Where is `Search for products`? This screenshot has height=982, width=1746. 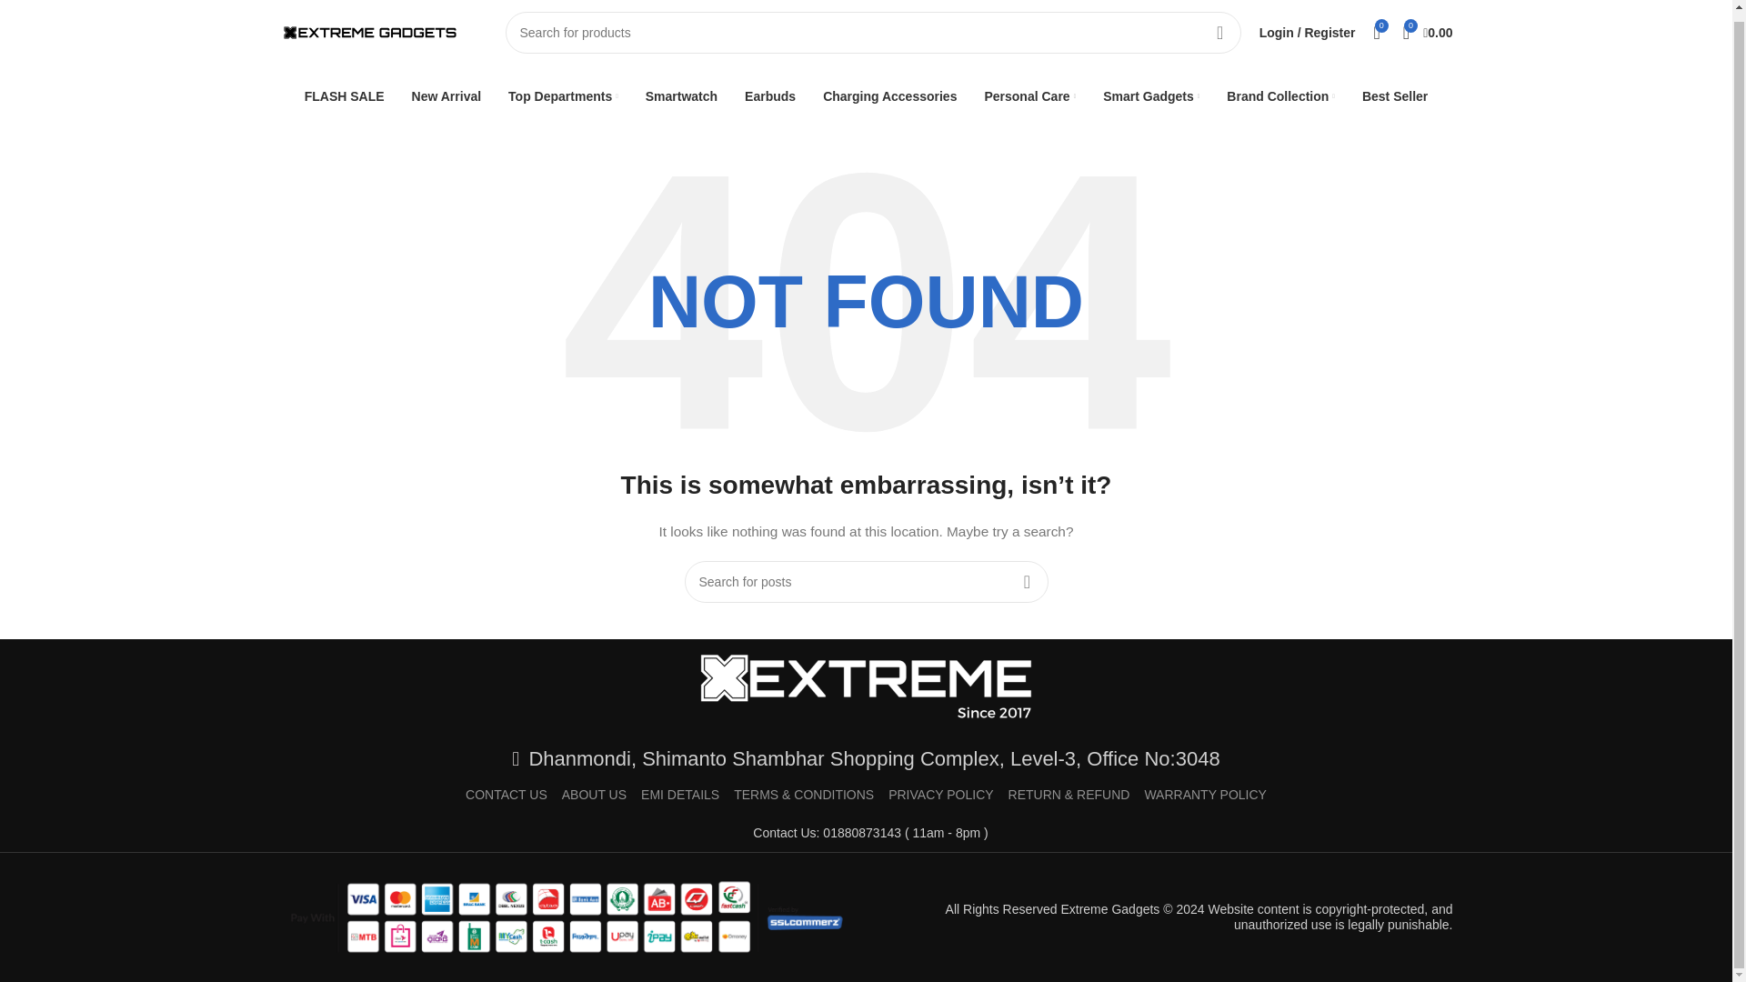
Search for products is located at coordinates (873, 33).